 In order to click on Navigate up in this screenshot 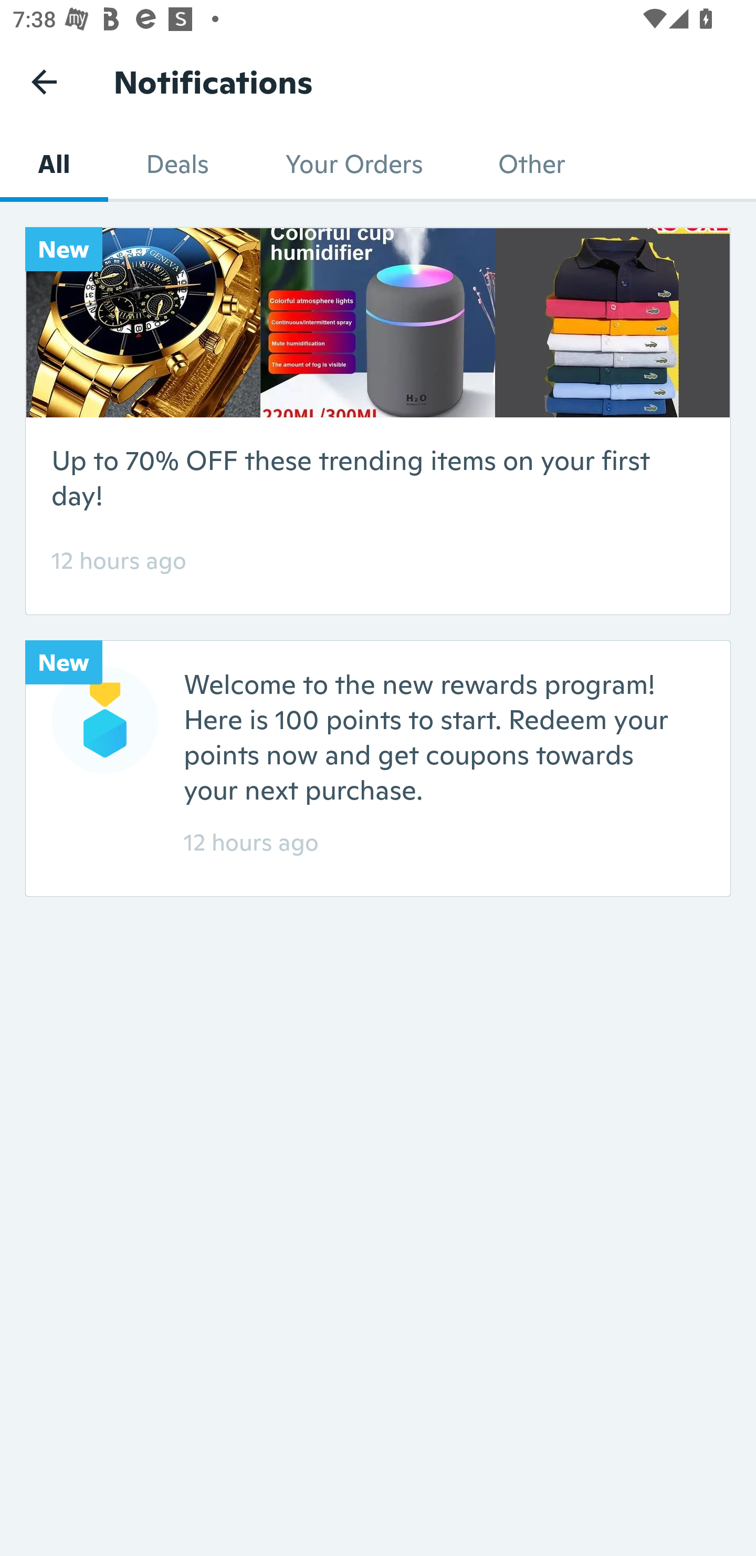, I will do `click(44, 81)`.